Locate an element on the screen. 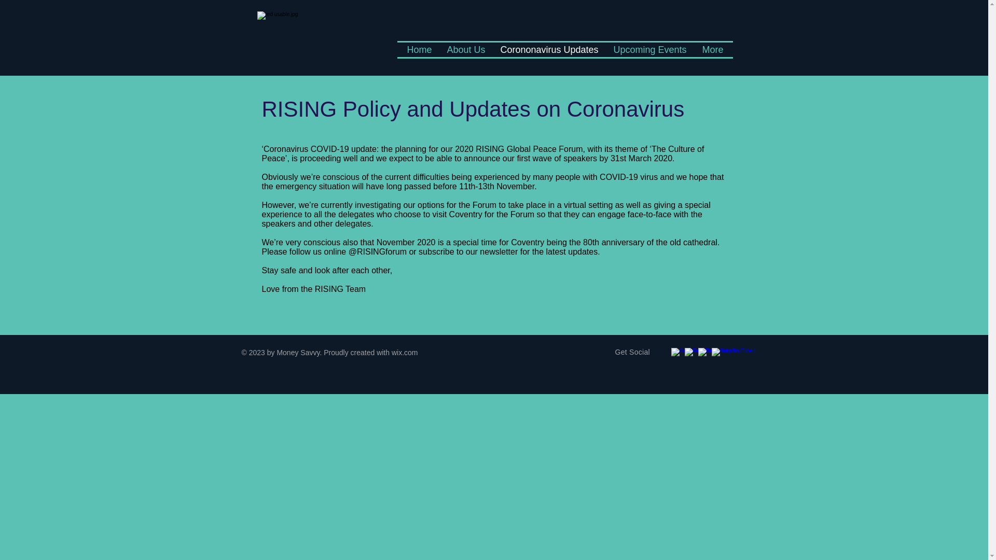 The width and height of the screenshot is (996, 560). About Us is located at coordinates (465, 50).